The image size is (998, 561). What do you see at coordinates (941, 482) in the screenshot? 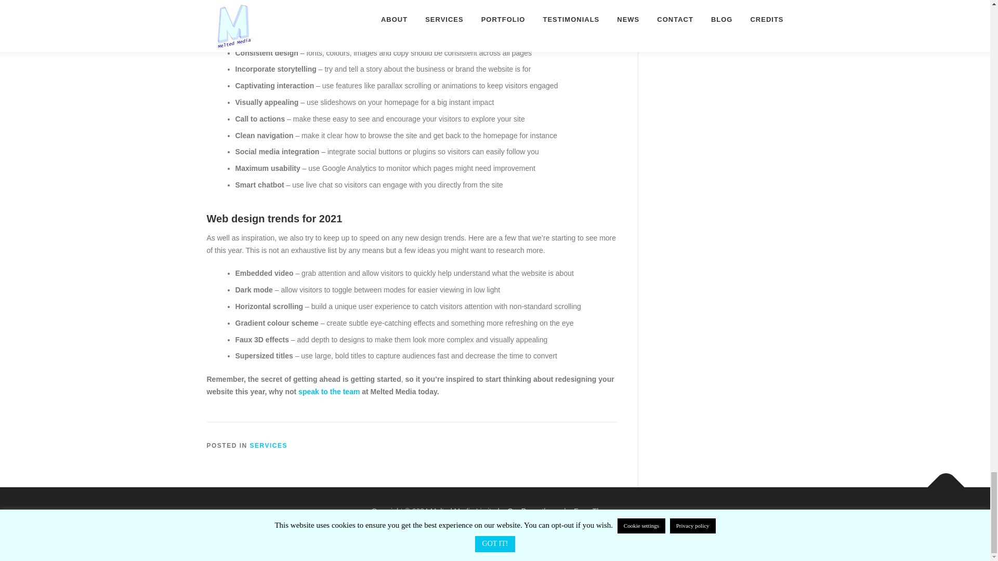
I see `Back To Top` at bounding box center [941, 482].